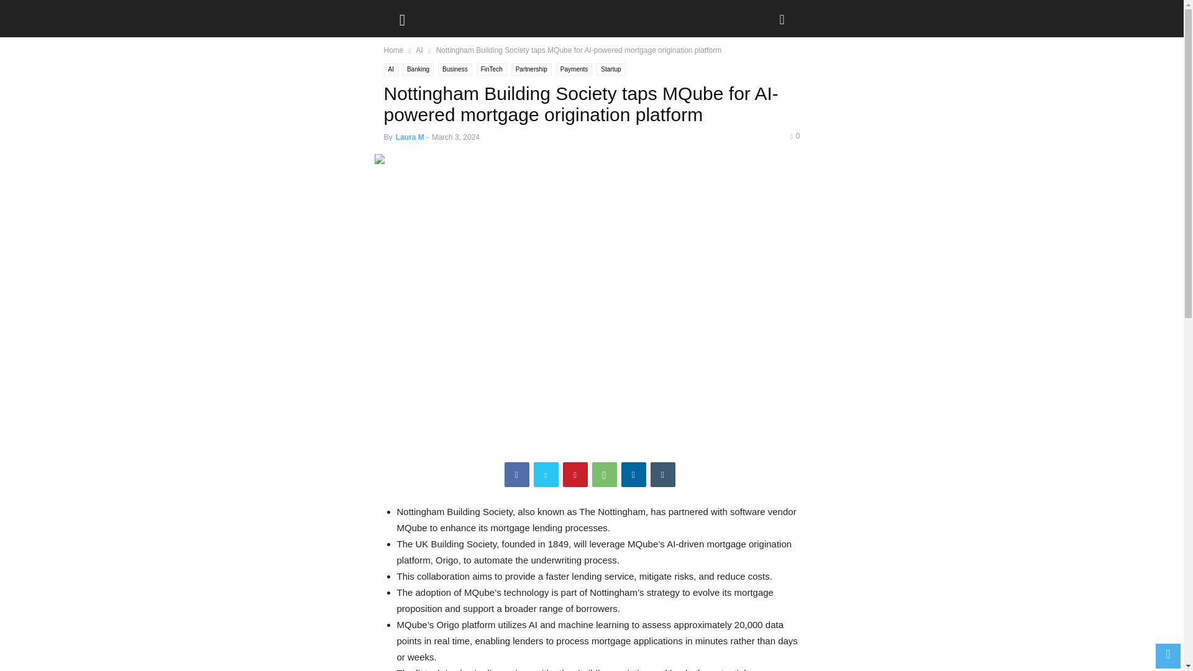 This screenshot has height=671, width=1193. I want to click on FinTech InShorts: Fintech News and Intelligence, so click(447, 15).